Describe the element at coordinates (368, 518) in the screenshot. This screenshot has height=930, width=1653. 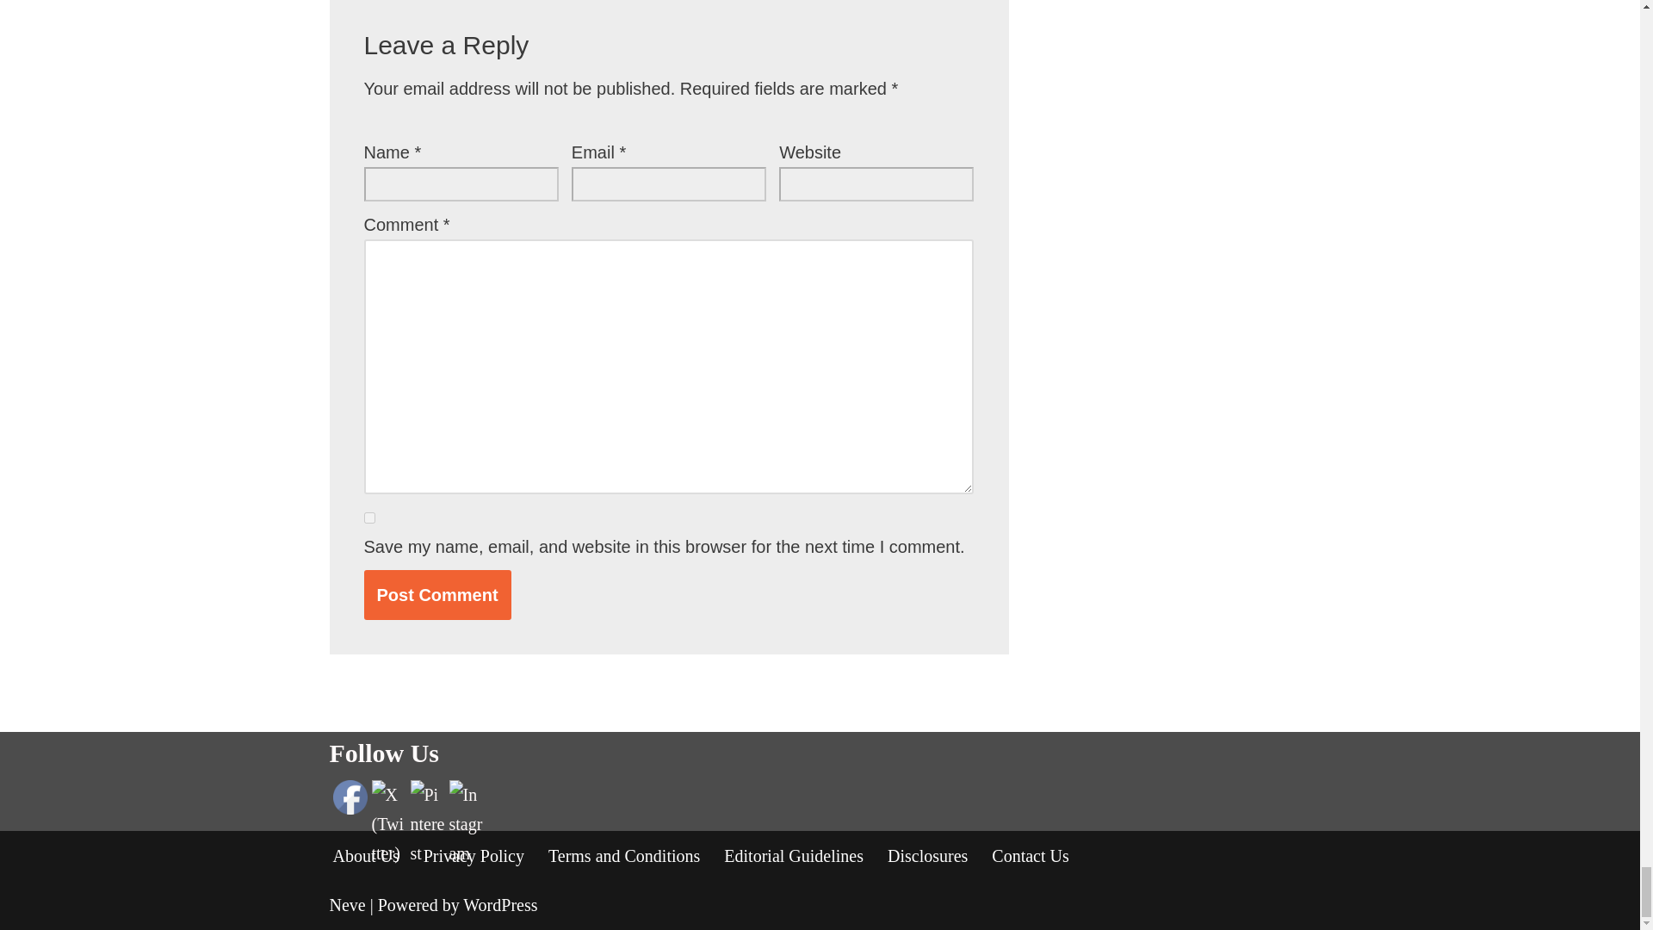
I see `yes` at that location.